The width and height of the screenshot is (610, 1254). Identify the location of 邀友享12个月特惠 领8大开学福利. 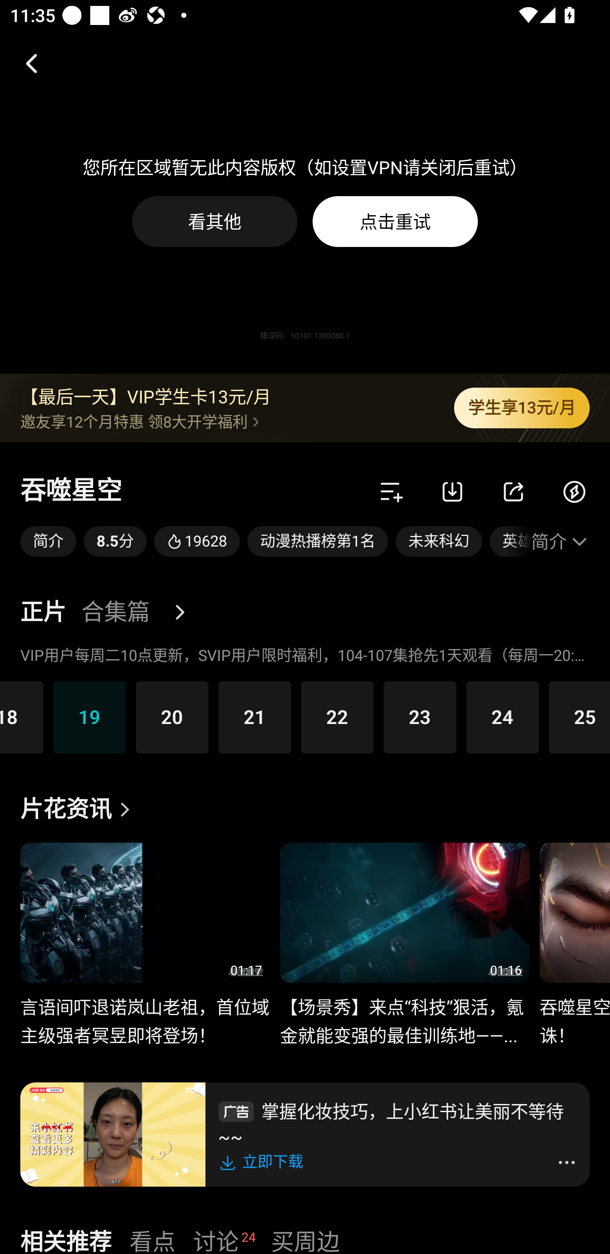
(227, 421).